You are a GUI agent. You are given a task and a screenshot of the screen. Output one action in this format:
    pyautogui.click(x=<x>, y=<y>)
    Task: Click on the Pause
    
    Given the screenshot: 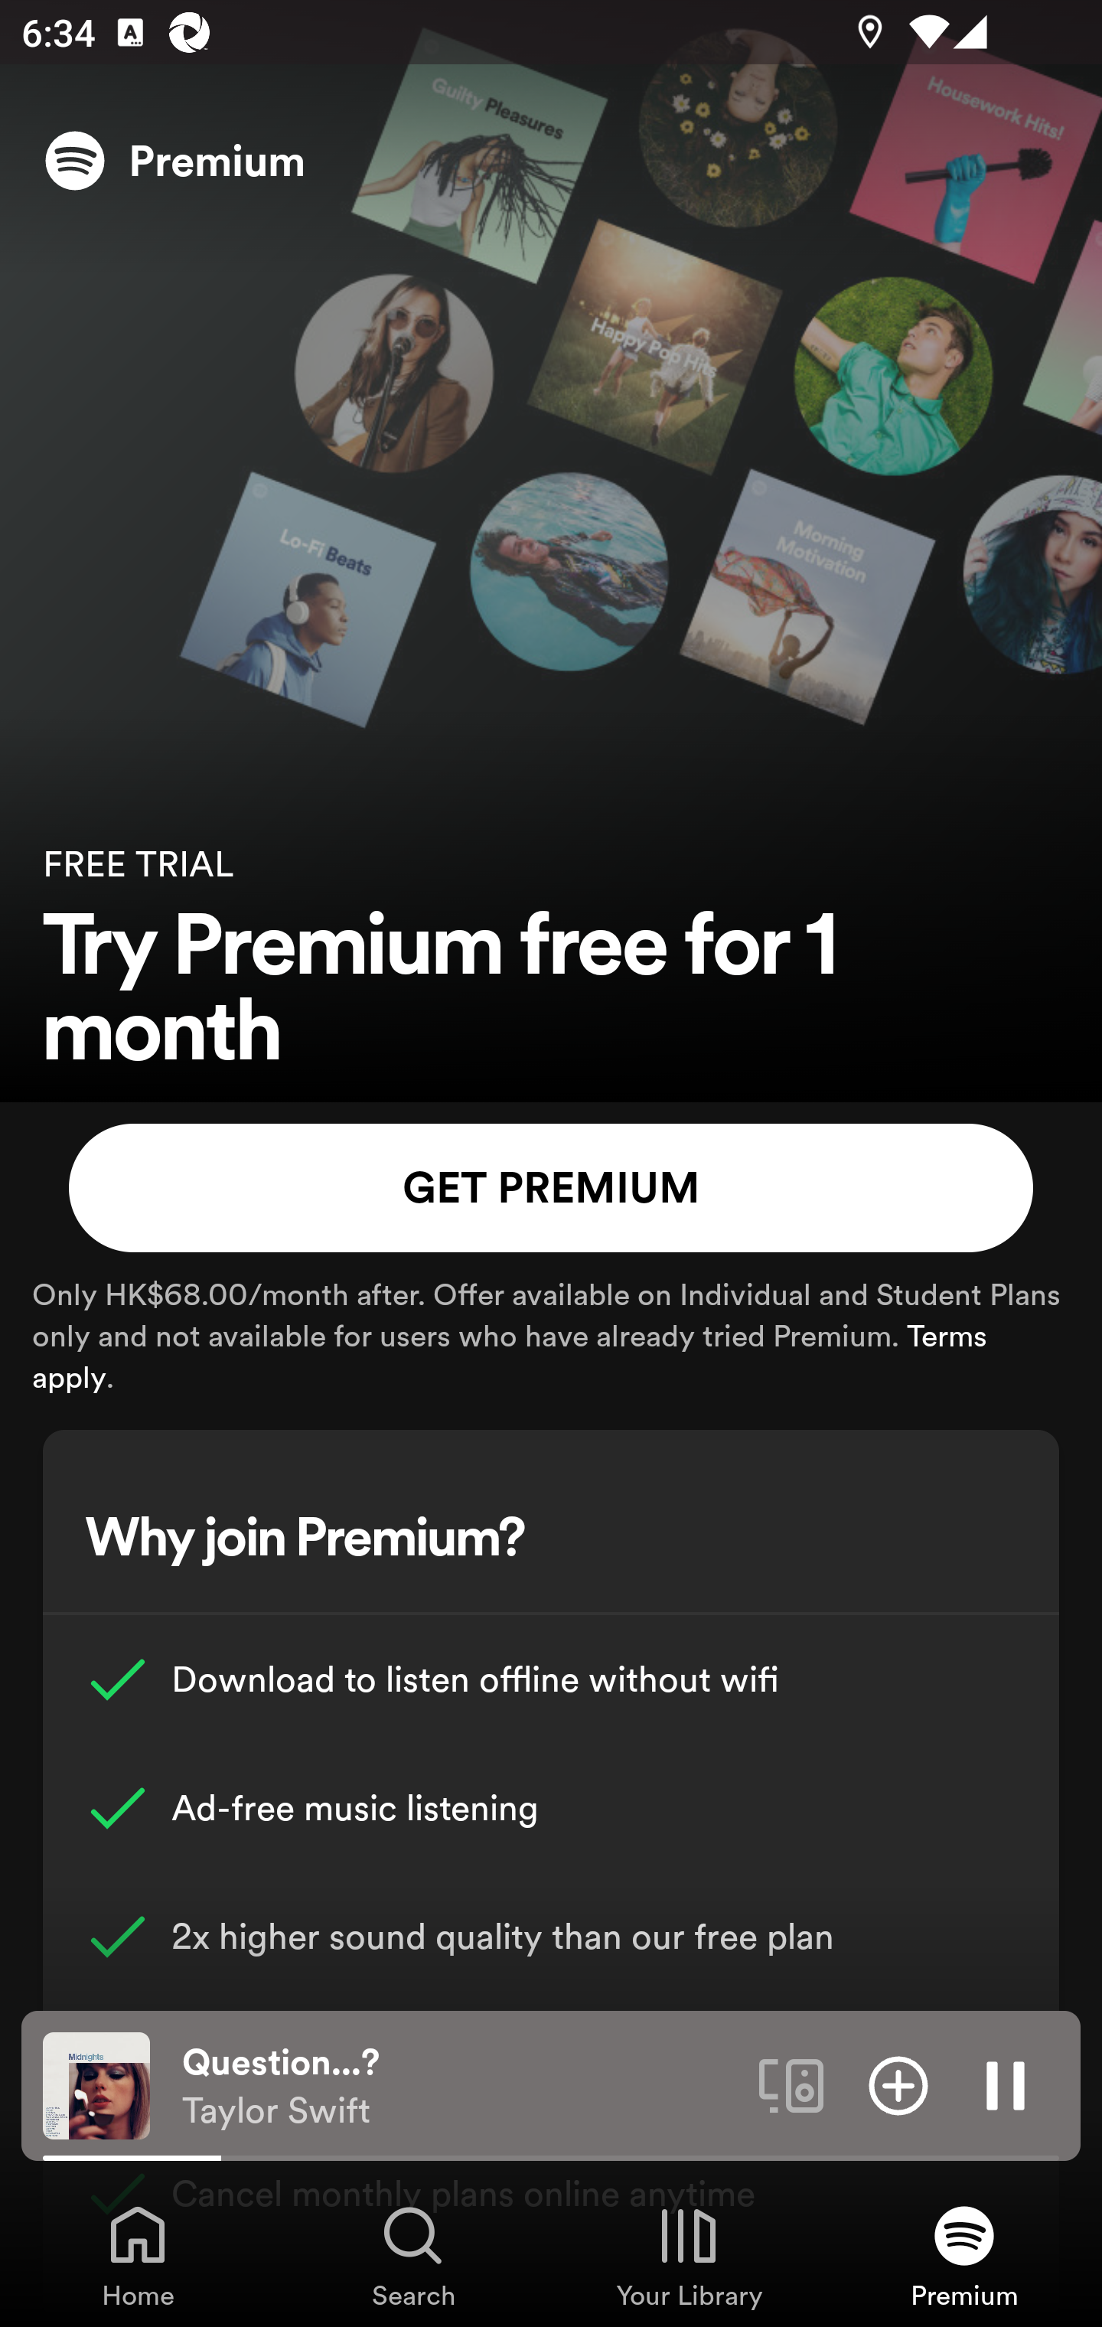 What is the action you would take?
    pyautogui.click(x=1006, y=2084)
    